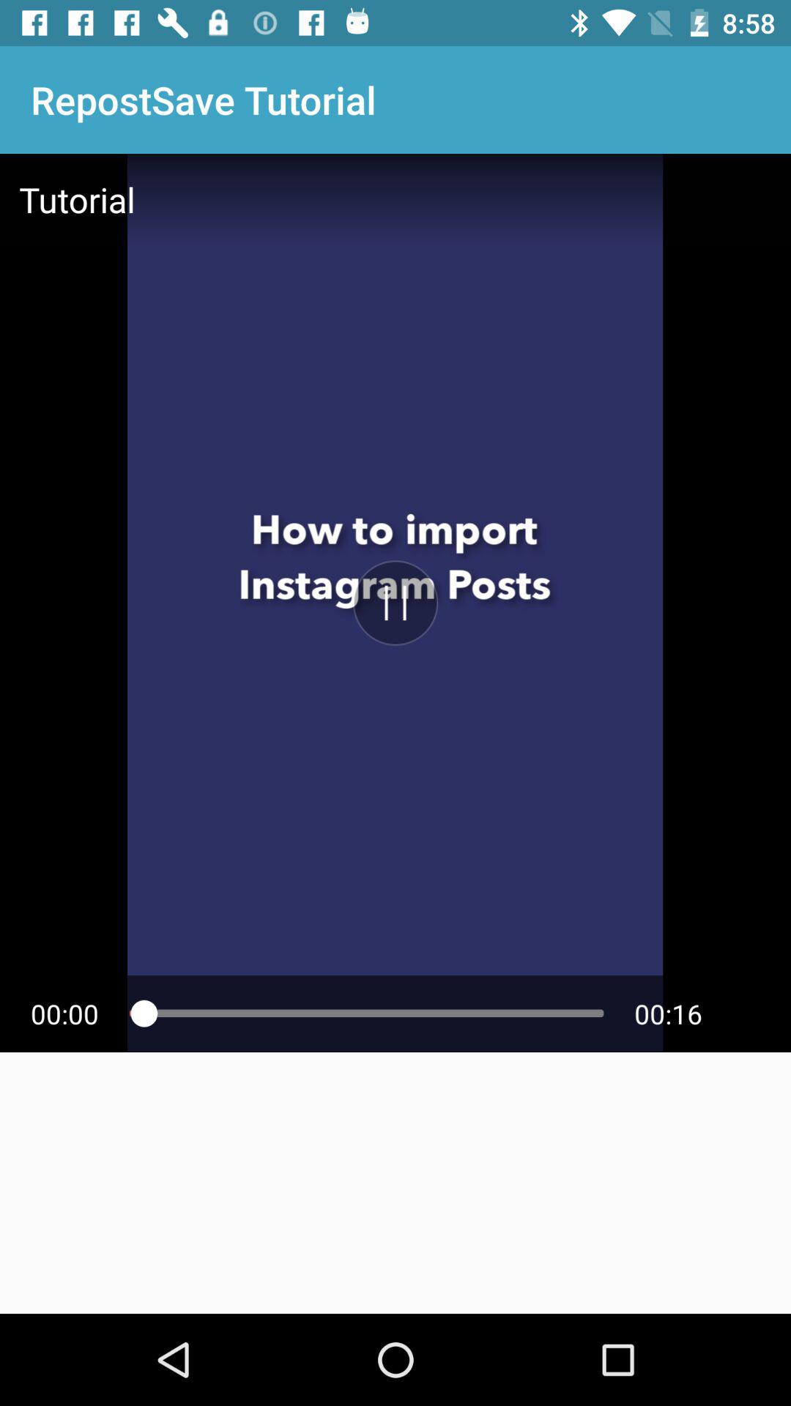 Image resolution: width=791 pixels, height=1406 pixels. What do you see at coordinates (395, 603) in the screenshot?
I see `tap to play` at bounding box center [395, 603].